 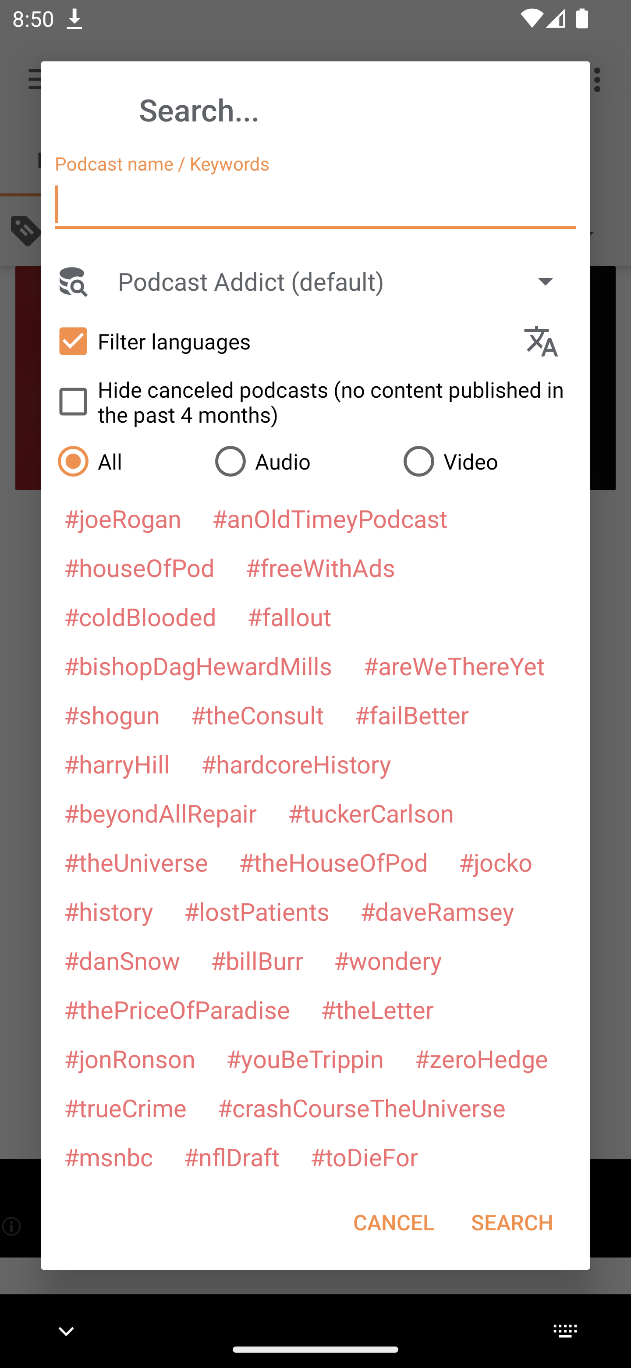 I want to click on #shogun, so click(x=111, y=715).